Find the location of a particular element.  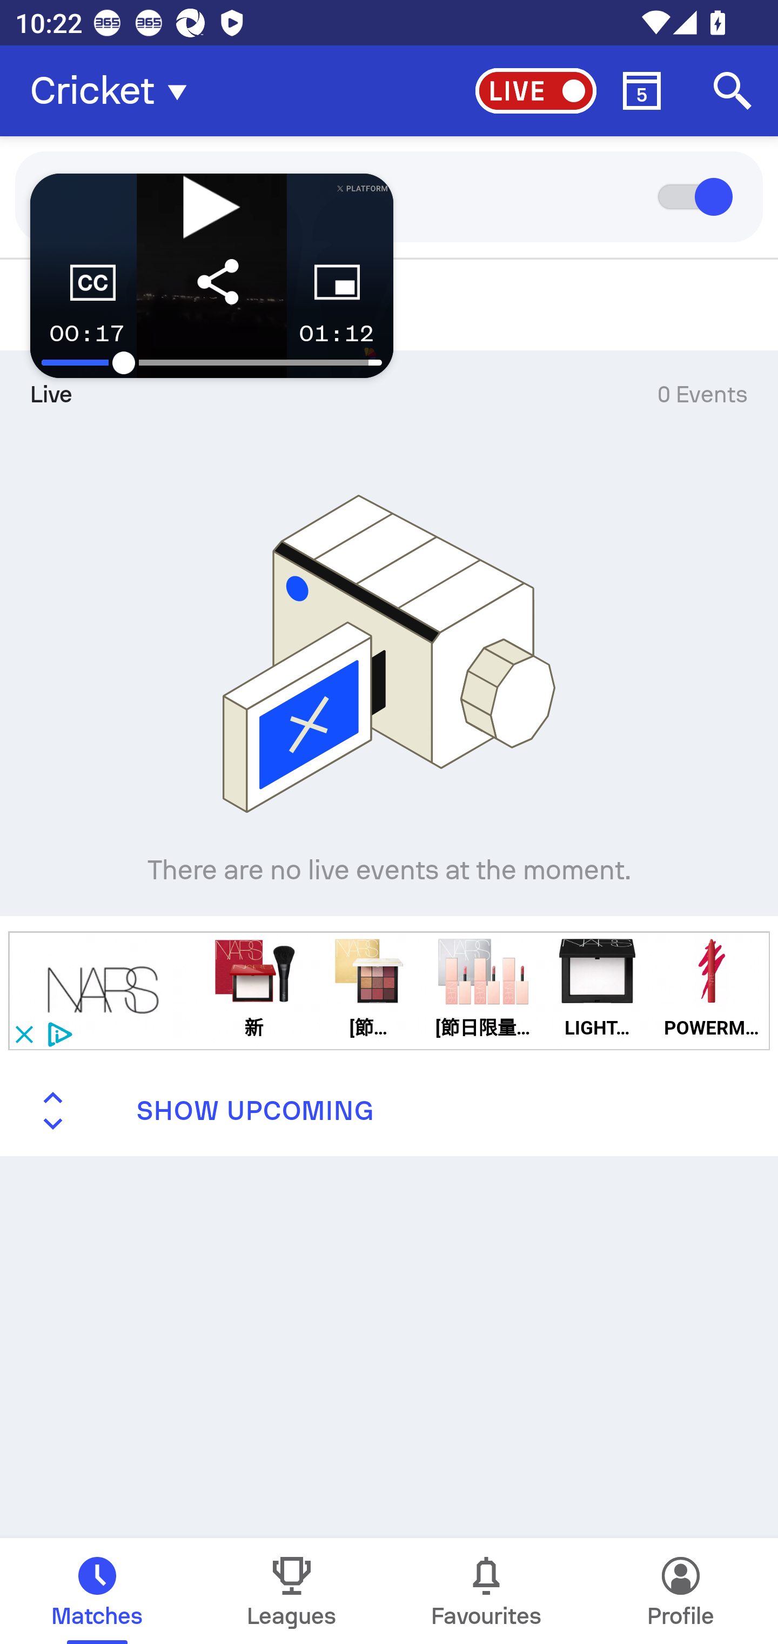

Calendar is located at coordinates (642, 91).